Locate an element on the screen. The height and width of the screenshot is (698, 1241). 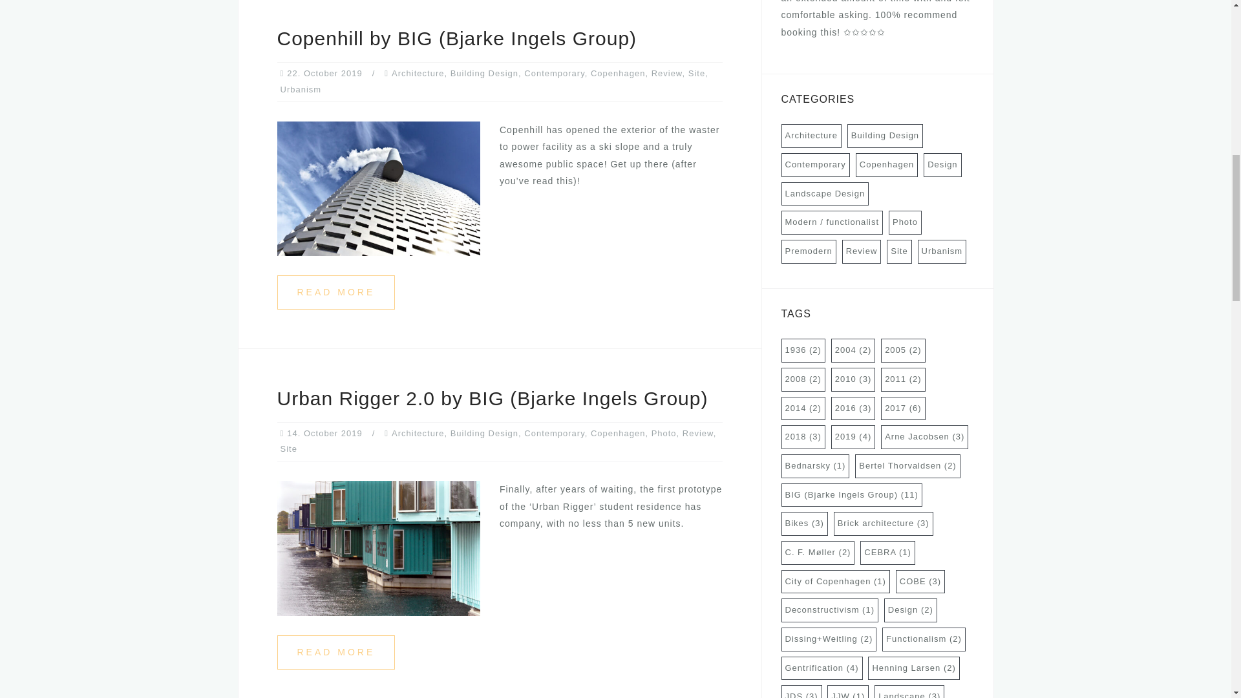
Review is located at coordinates (667, 72).